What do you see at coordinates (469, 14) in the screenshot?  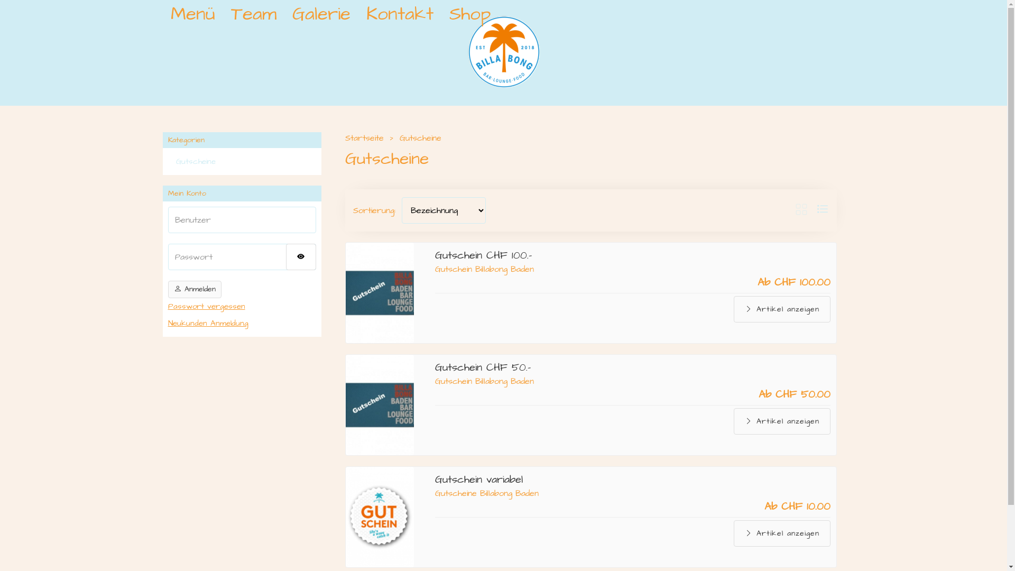 I see `Shop` at bounding box center [469, 14].